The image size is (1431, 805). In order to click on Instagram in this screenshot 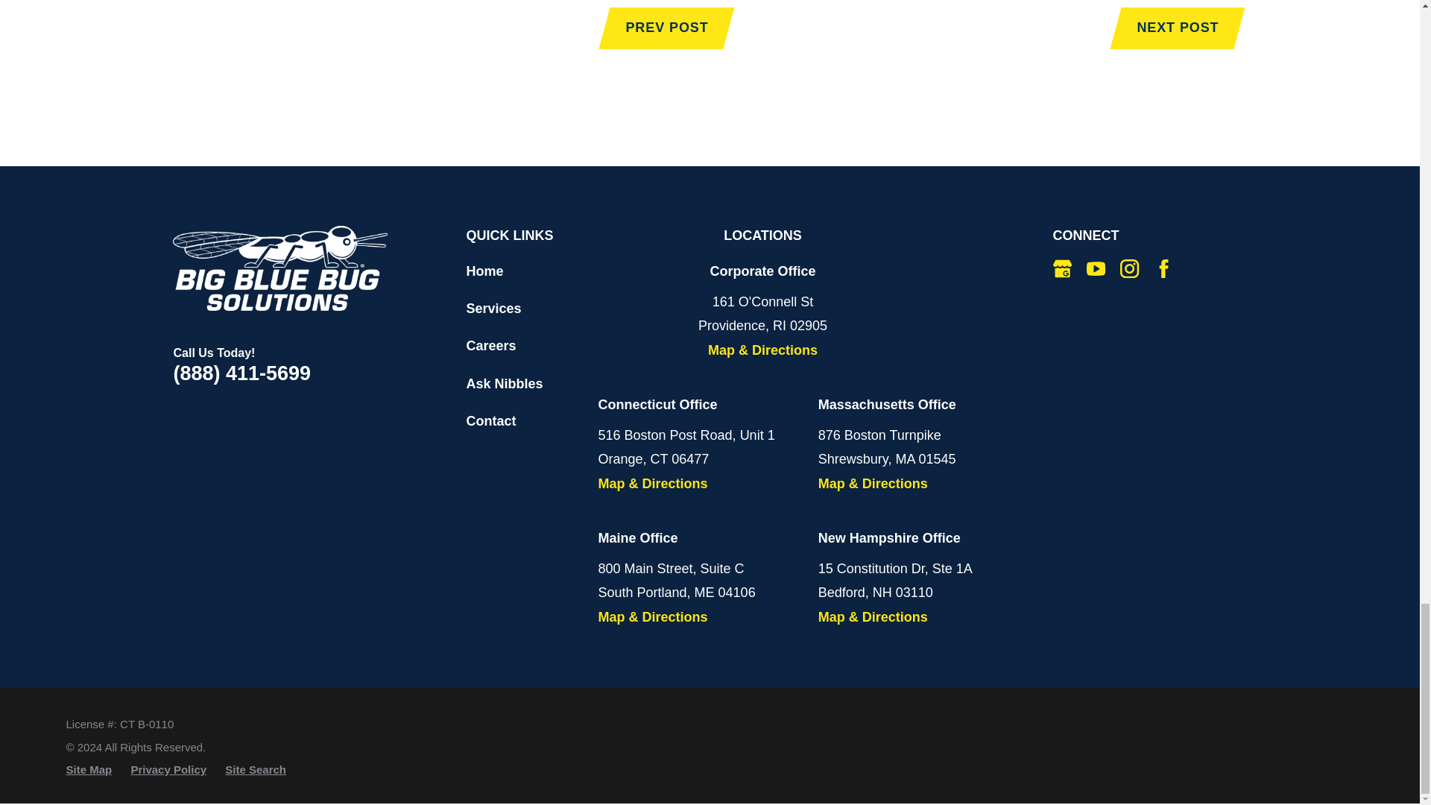, I will do `click(1130, 268)`.